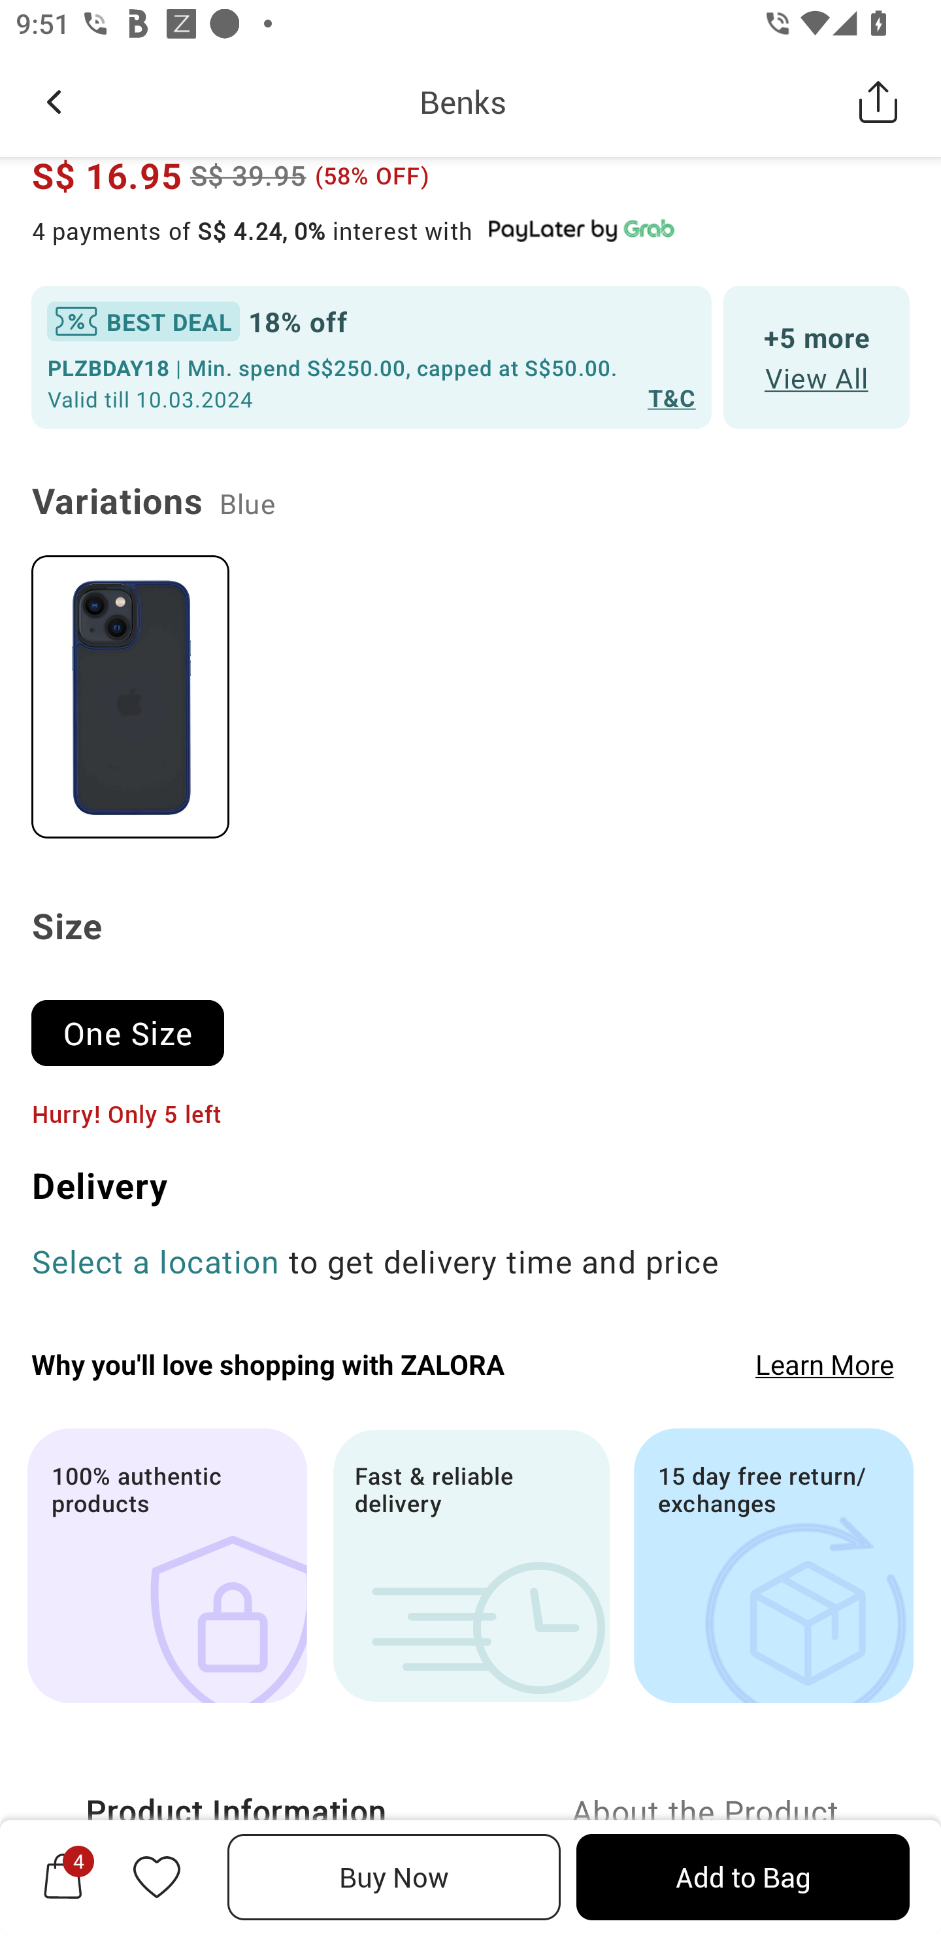 Image resolution: width=941 pixels, height=1936 pixels. What do you see at coordinates (817, 358) in the screenshot?
I see `+5 more
View All` at bounding box center [817, 358].